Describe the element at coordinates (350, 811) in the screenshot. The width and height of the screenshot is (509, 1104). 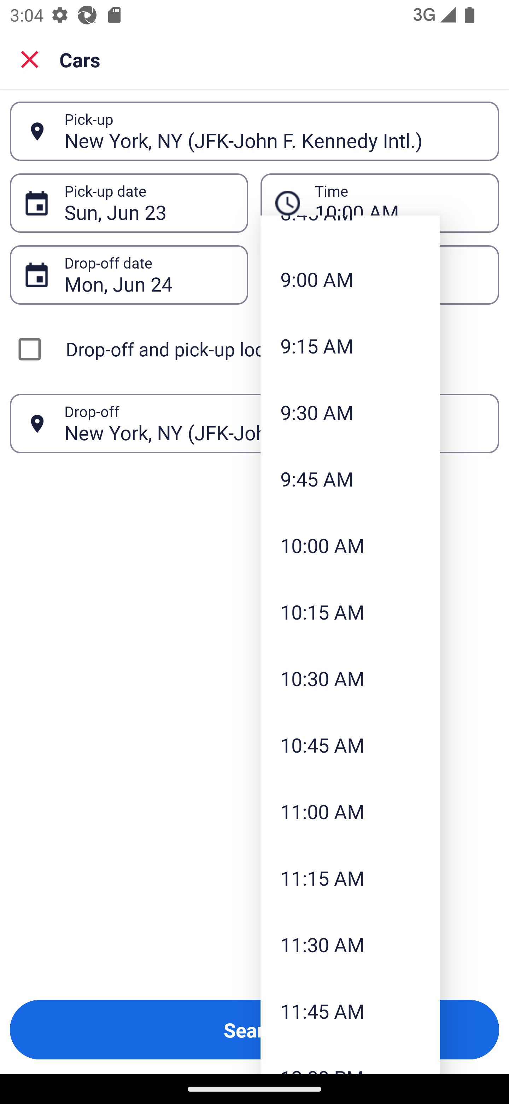
I see `11:00 AM` at that location.